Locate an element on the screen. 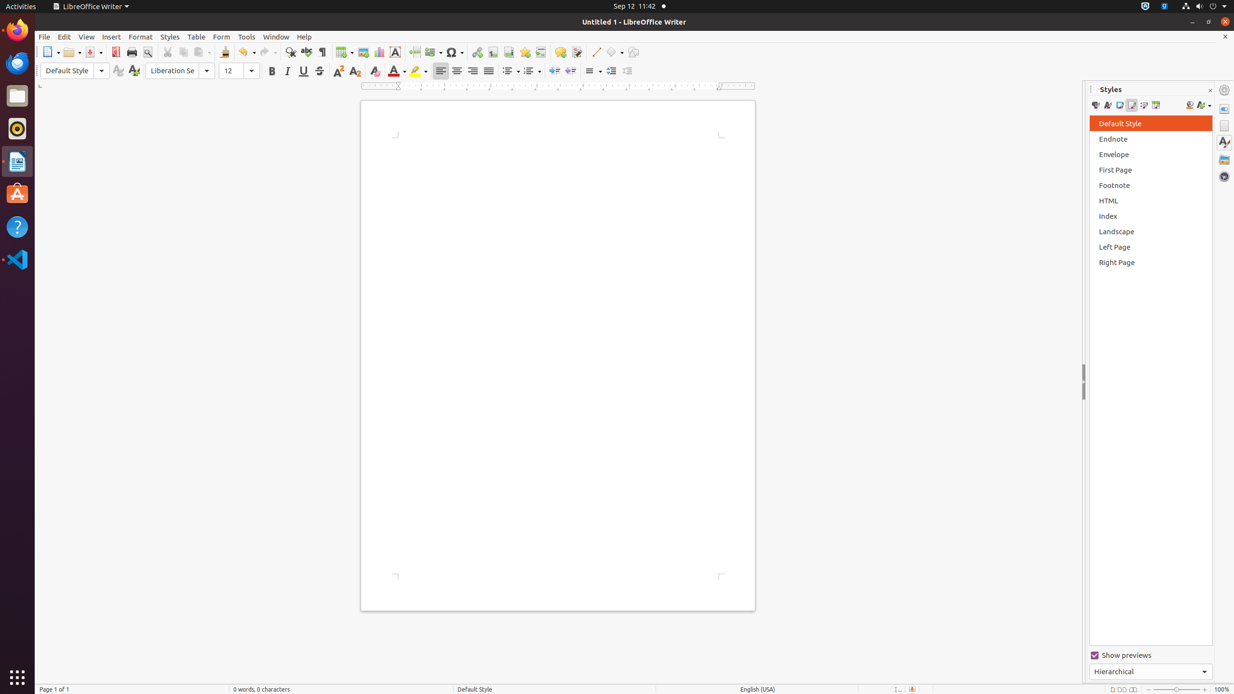 This screenshot has height=694, width=1234. Table Styles is located at coordinates (1156, 105).